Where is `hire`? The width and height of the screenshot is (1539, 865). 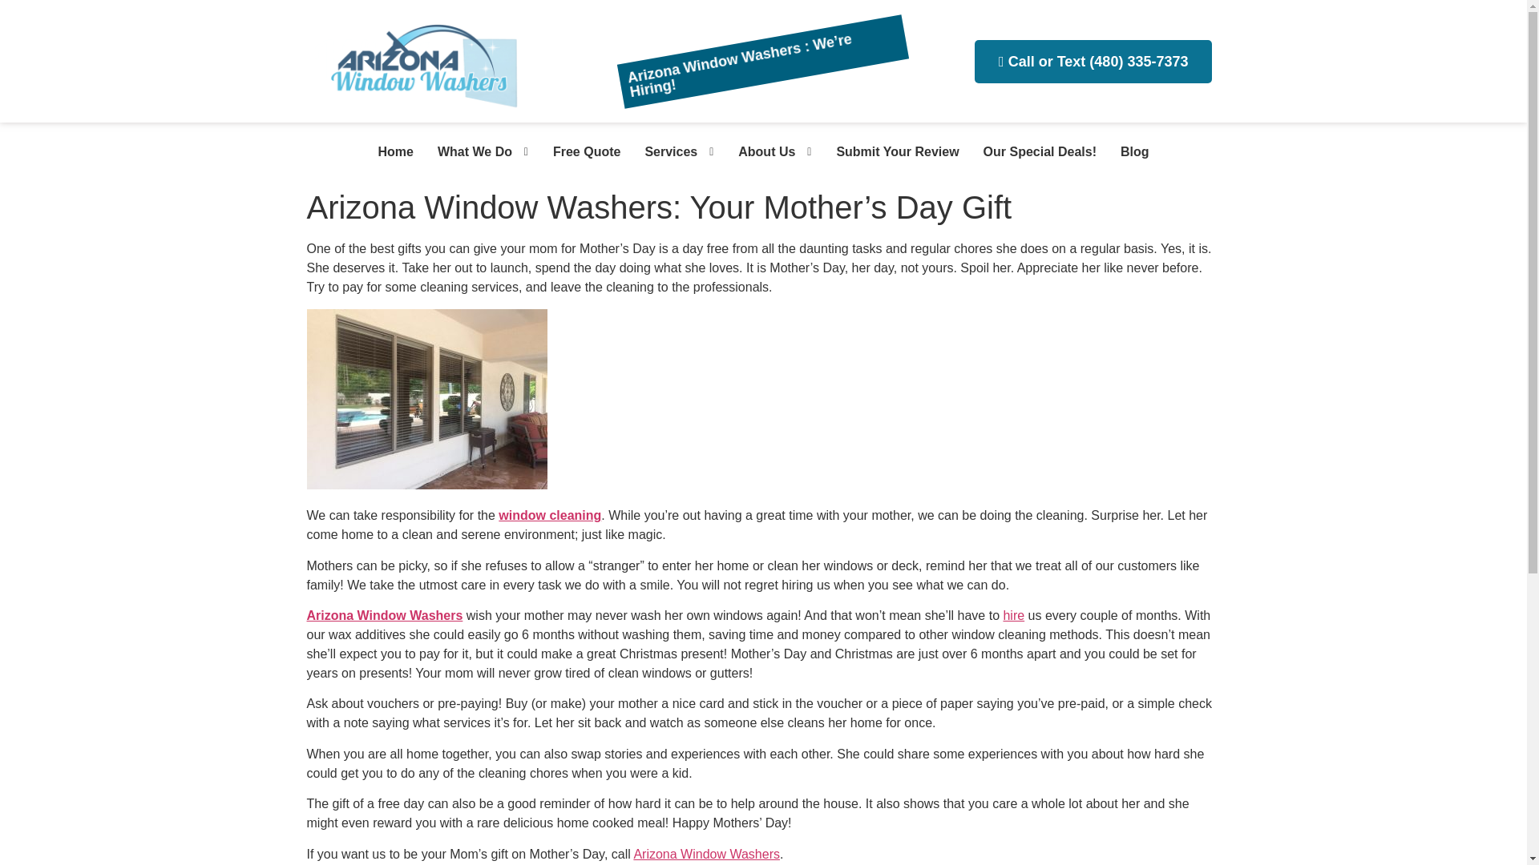 hire is located at coordinates (1013, 615).